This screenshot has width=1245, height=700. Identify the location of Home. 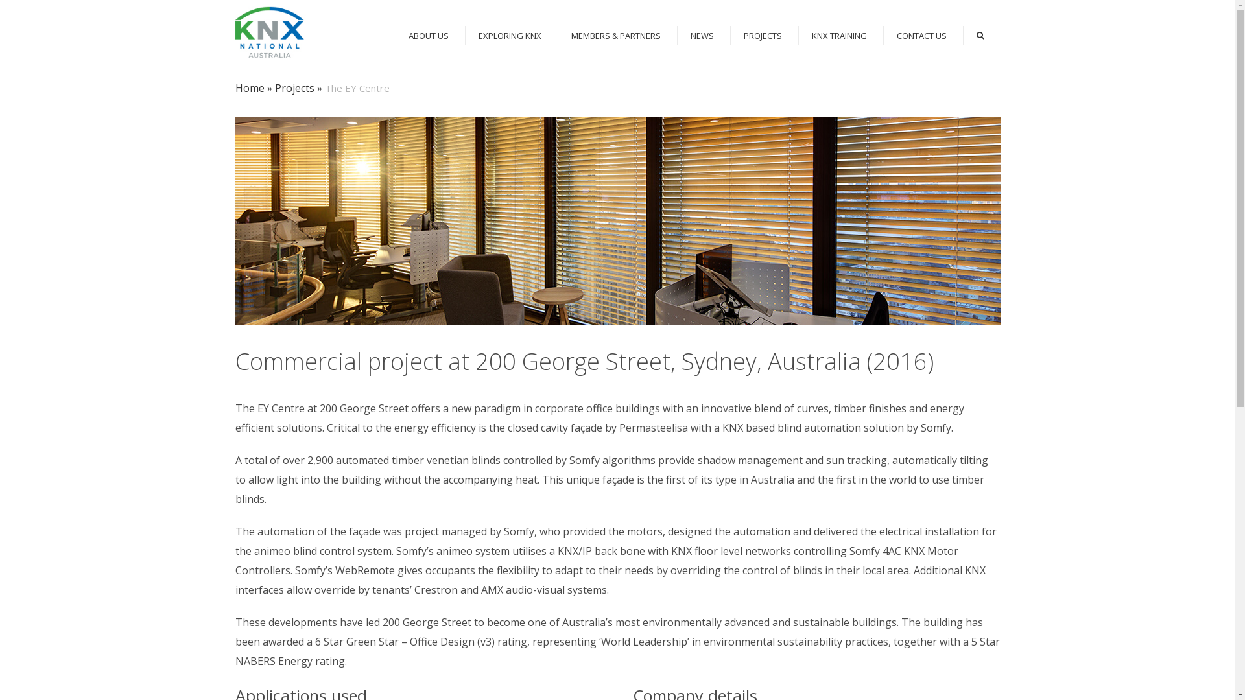
(249, 88).